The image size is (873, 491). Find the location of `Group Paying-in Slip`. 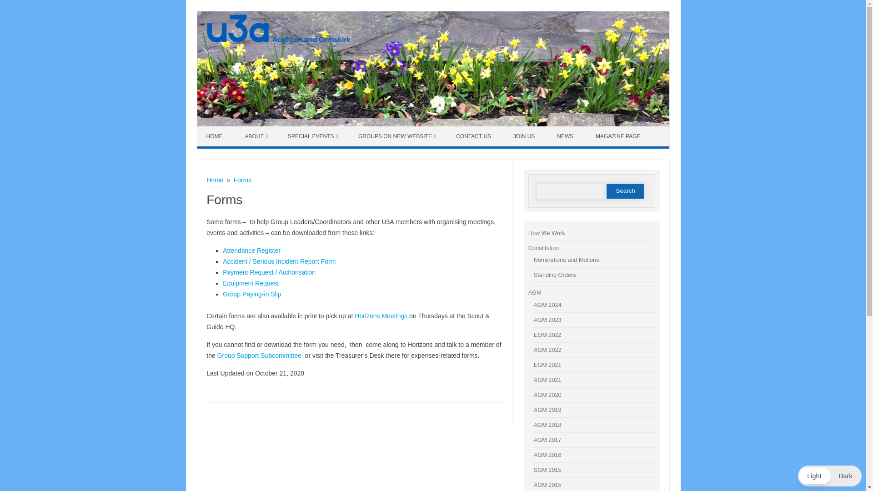

Group Paying-in Slip is located at coordinates (252, 294).